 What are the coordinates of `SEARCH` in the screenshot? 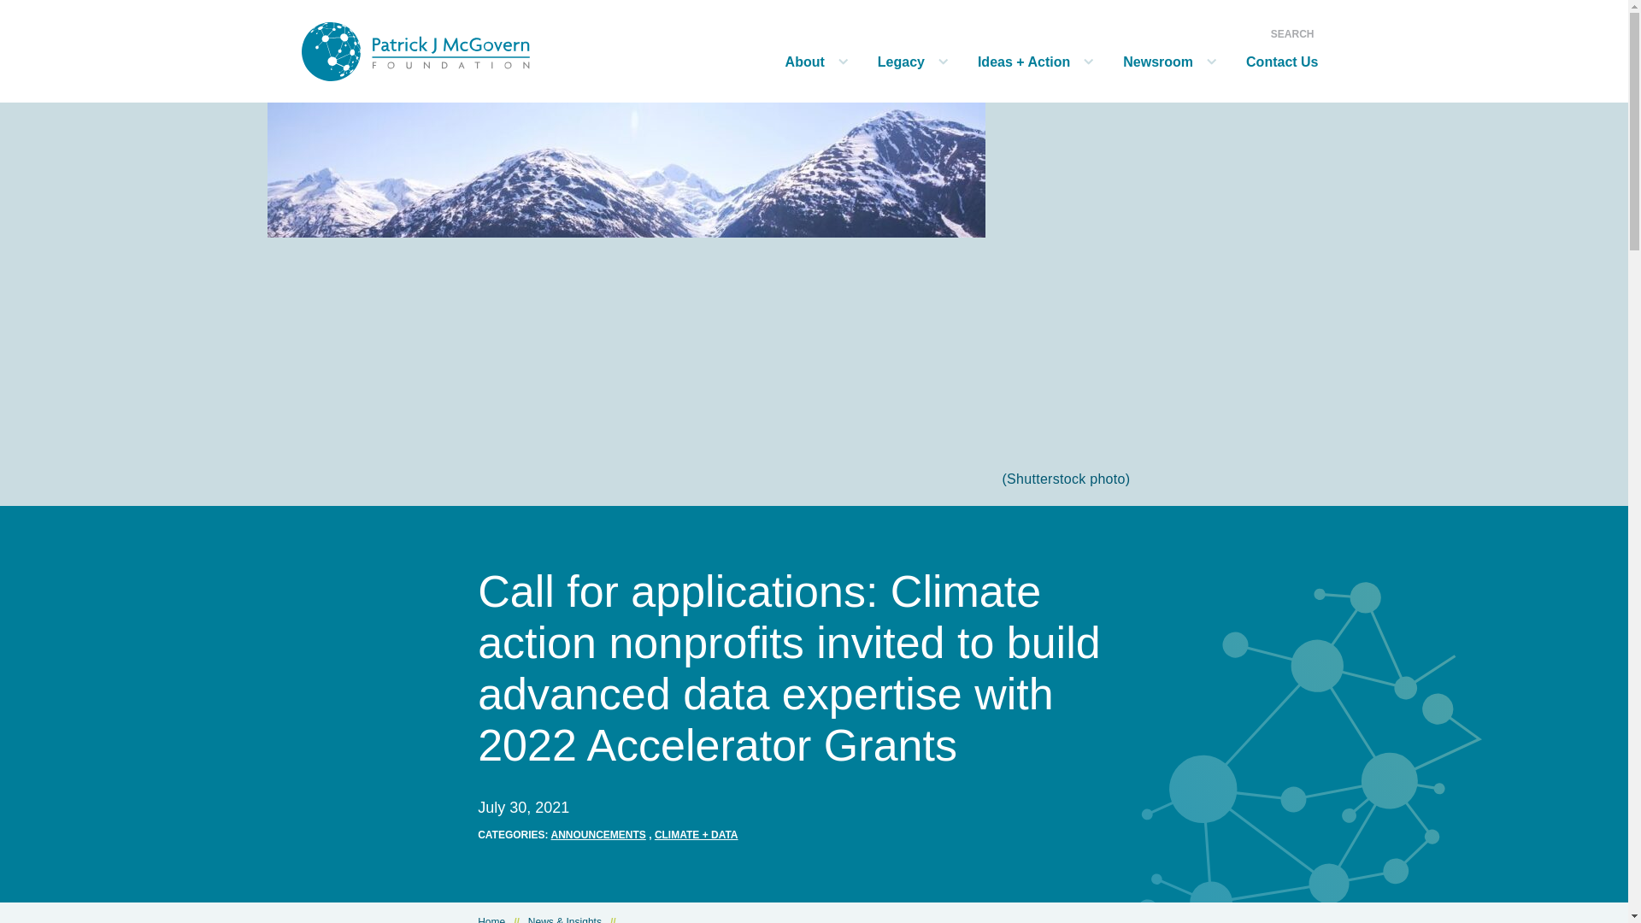 It's located at (1292, 34).